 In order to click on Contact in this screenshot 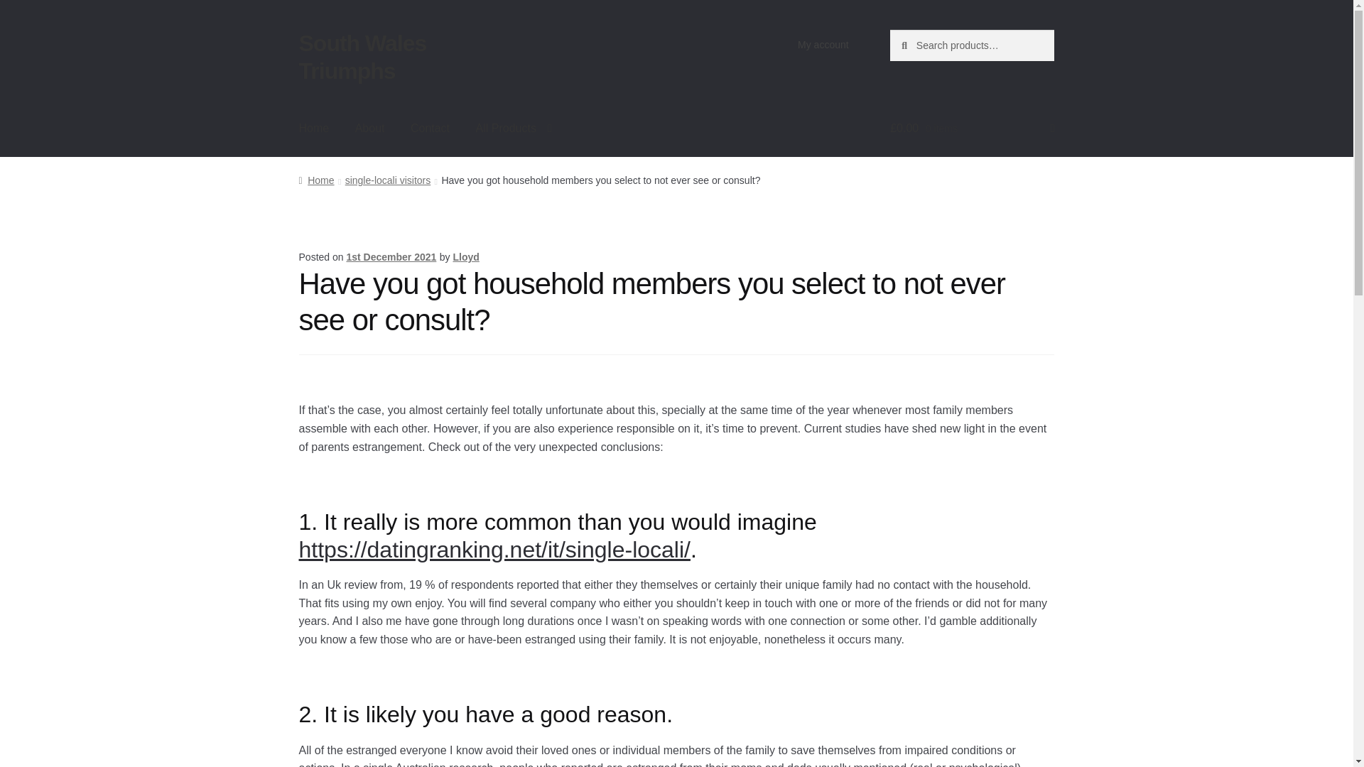, I will do `click(430, 128)`.